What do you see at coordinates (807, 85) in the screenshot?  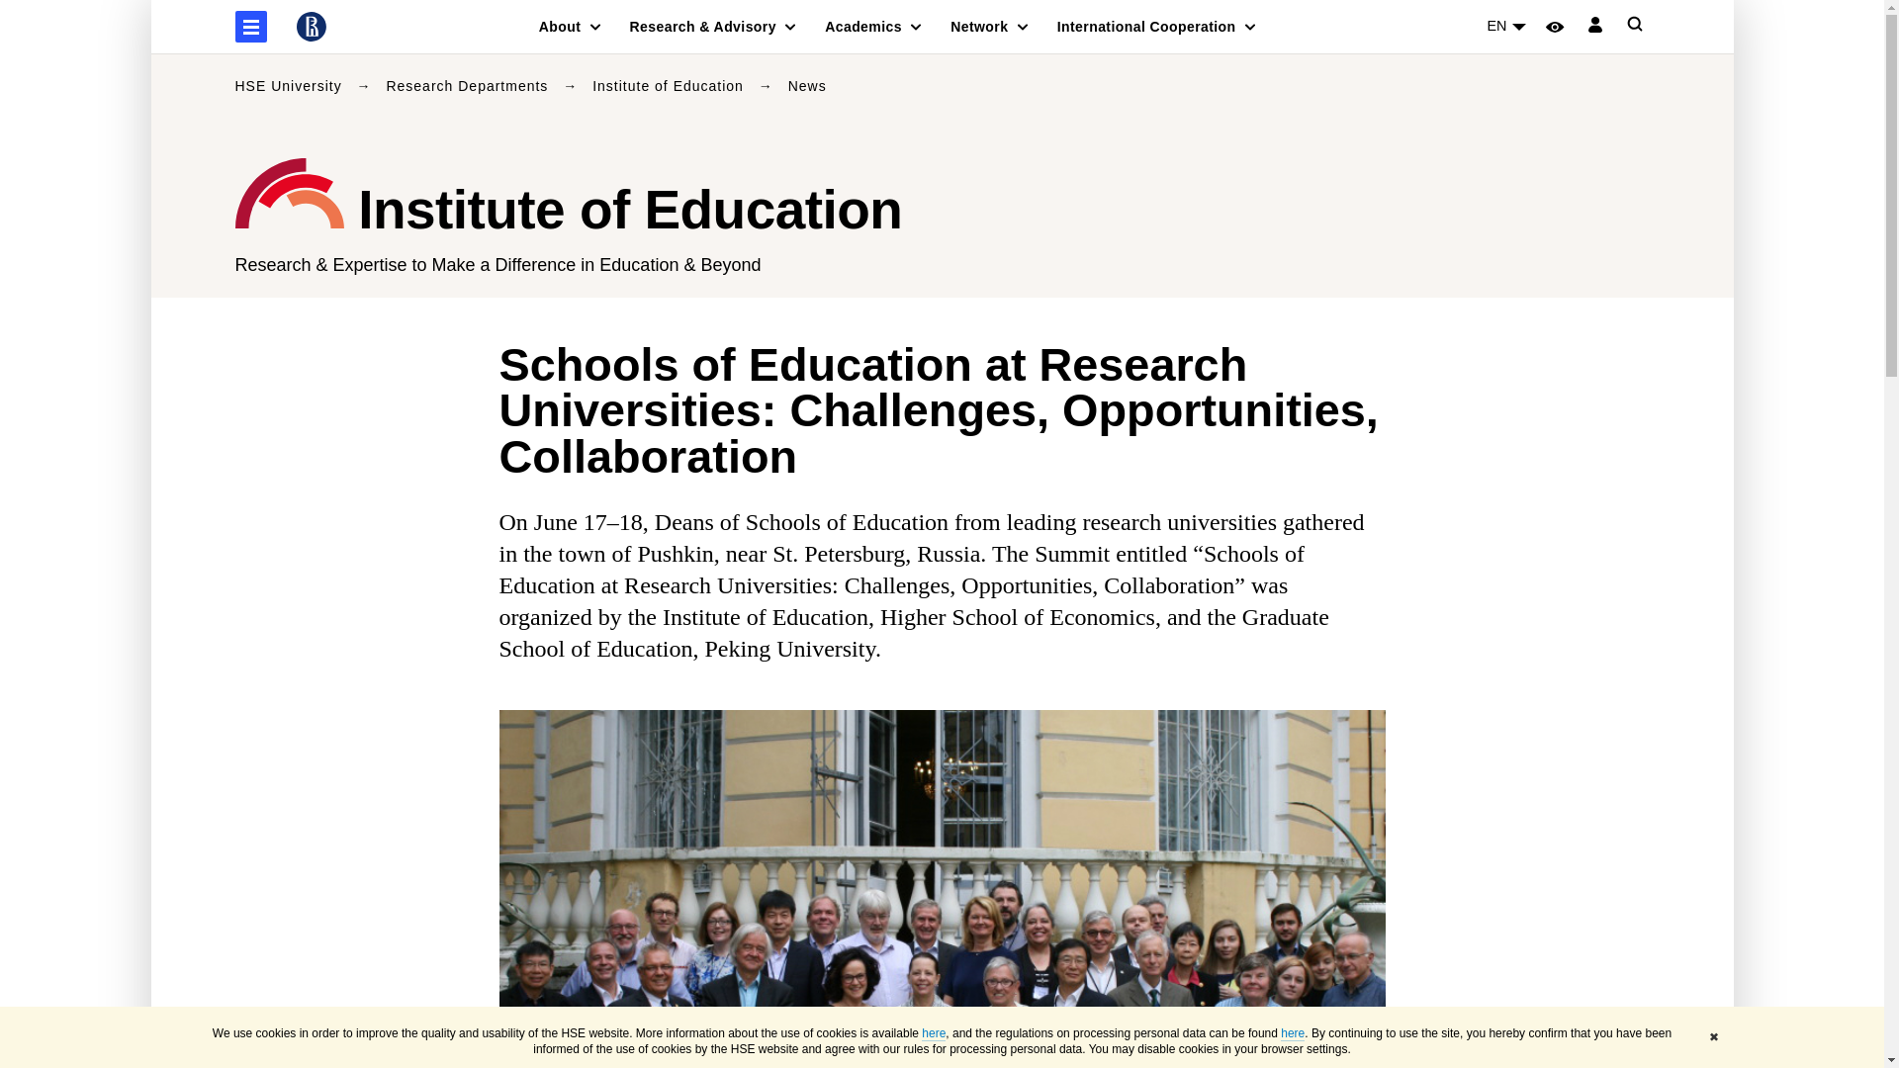 I see `News` at bounding box center [807, 85].